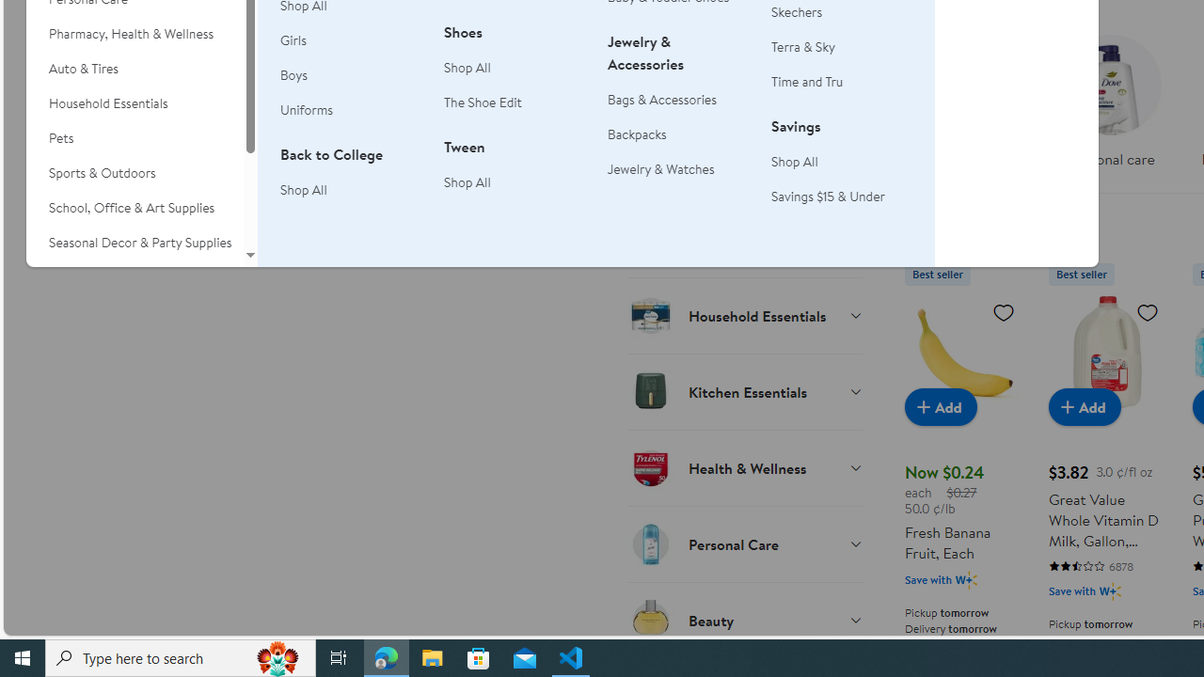 The height and width of the screenshot is (677, 1204). What do you see at coordinates (745, 620) in the screenshot?
I see `Beauty` at bounding box center [745, 620].